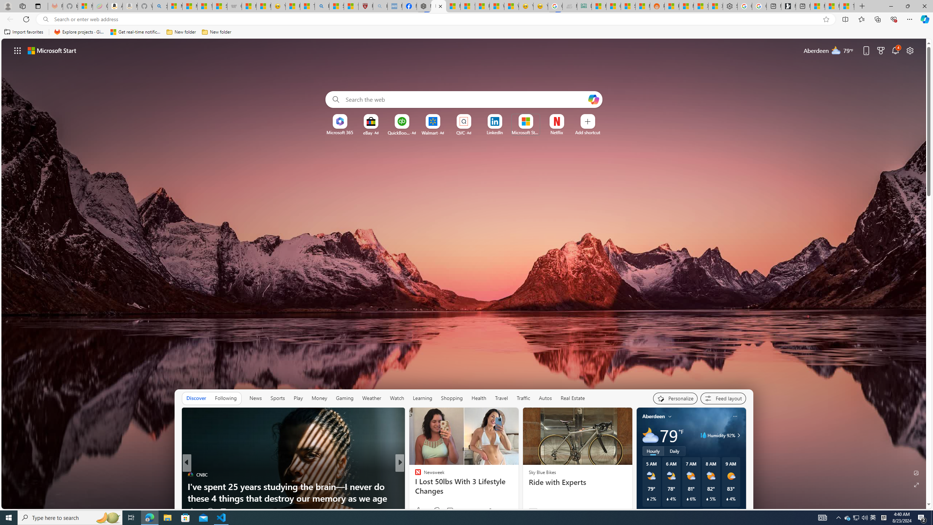  Describe the element at coordinates (846, 6) in the screenshot. I see `These 3 Stocks Pay You More Than 5% to Own Them` at that location.